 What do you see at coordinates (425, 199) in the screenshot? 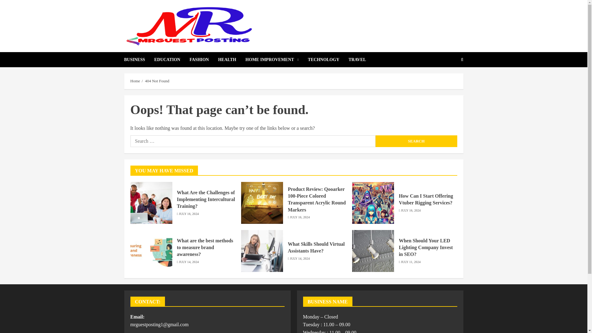
I see `How Can I Start Offering Vtuber Rigging Services?` at bounding box center [425, 199].